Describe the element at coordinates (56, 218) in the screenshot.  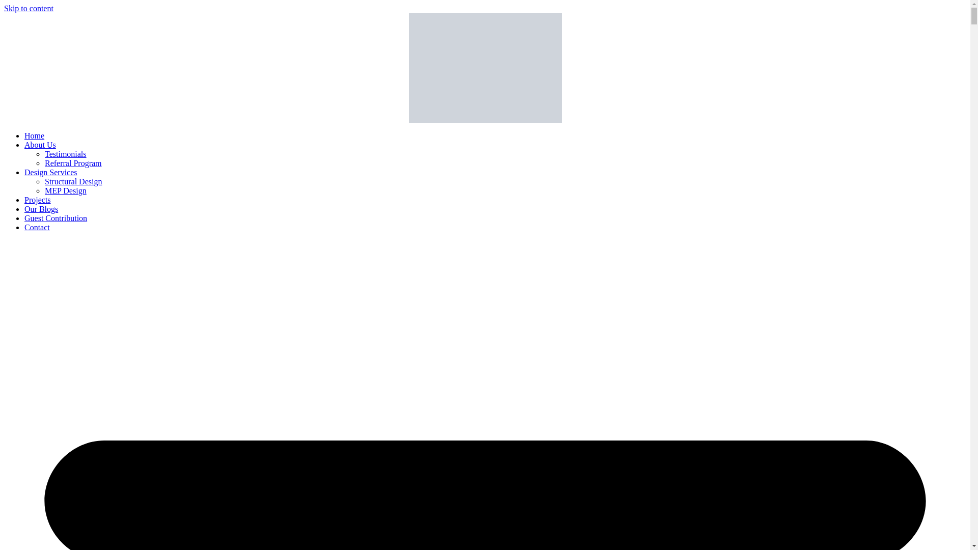
I see `Guest Contribution` at that location.